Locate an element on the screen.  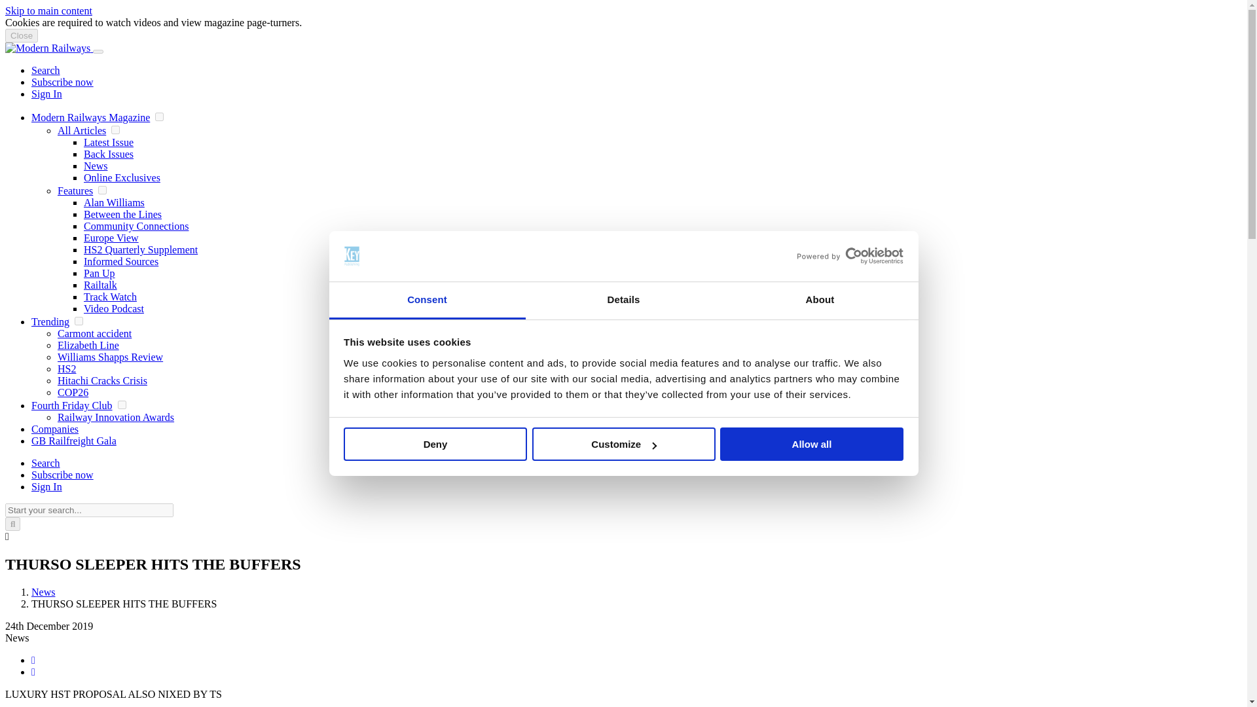
About is located at coordinates (820, 300).